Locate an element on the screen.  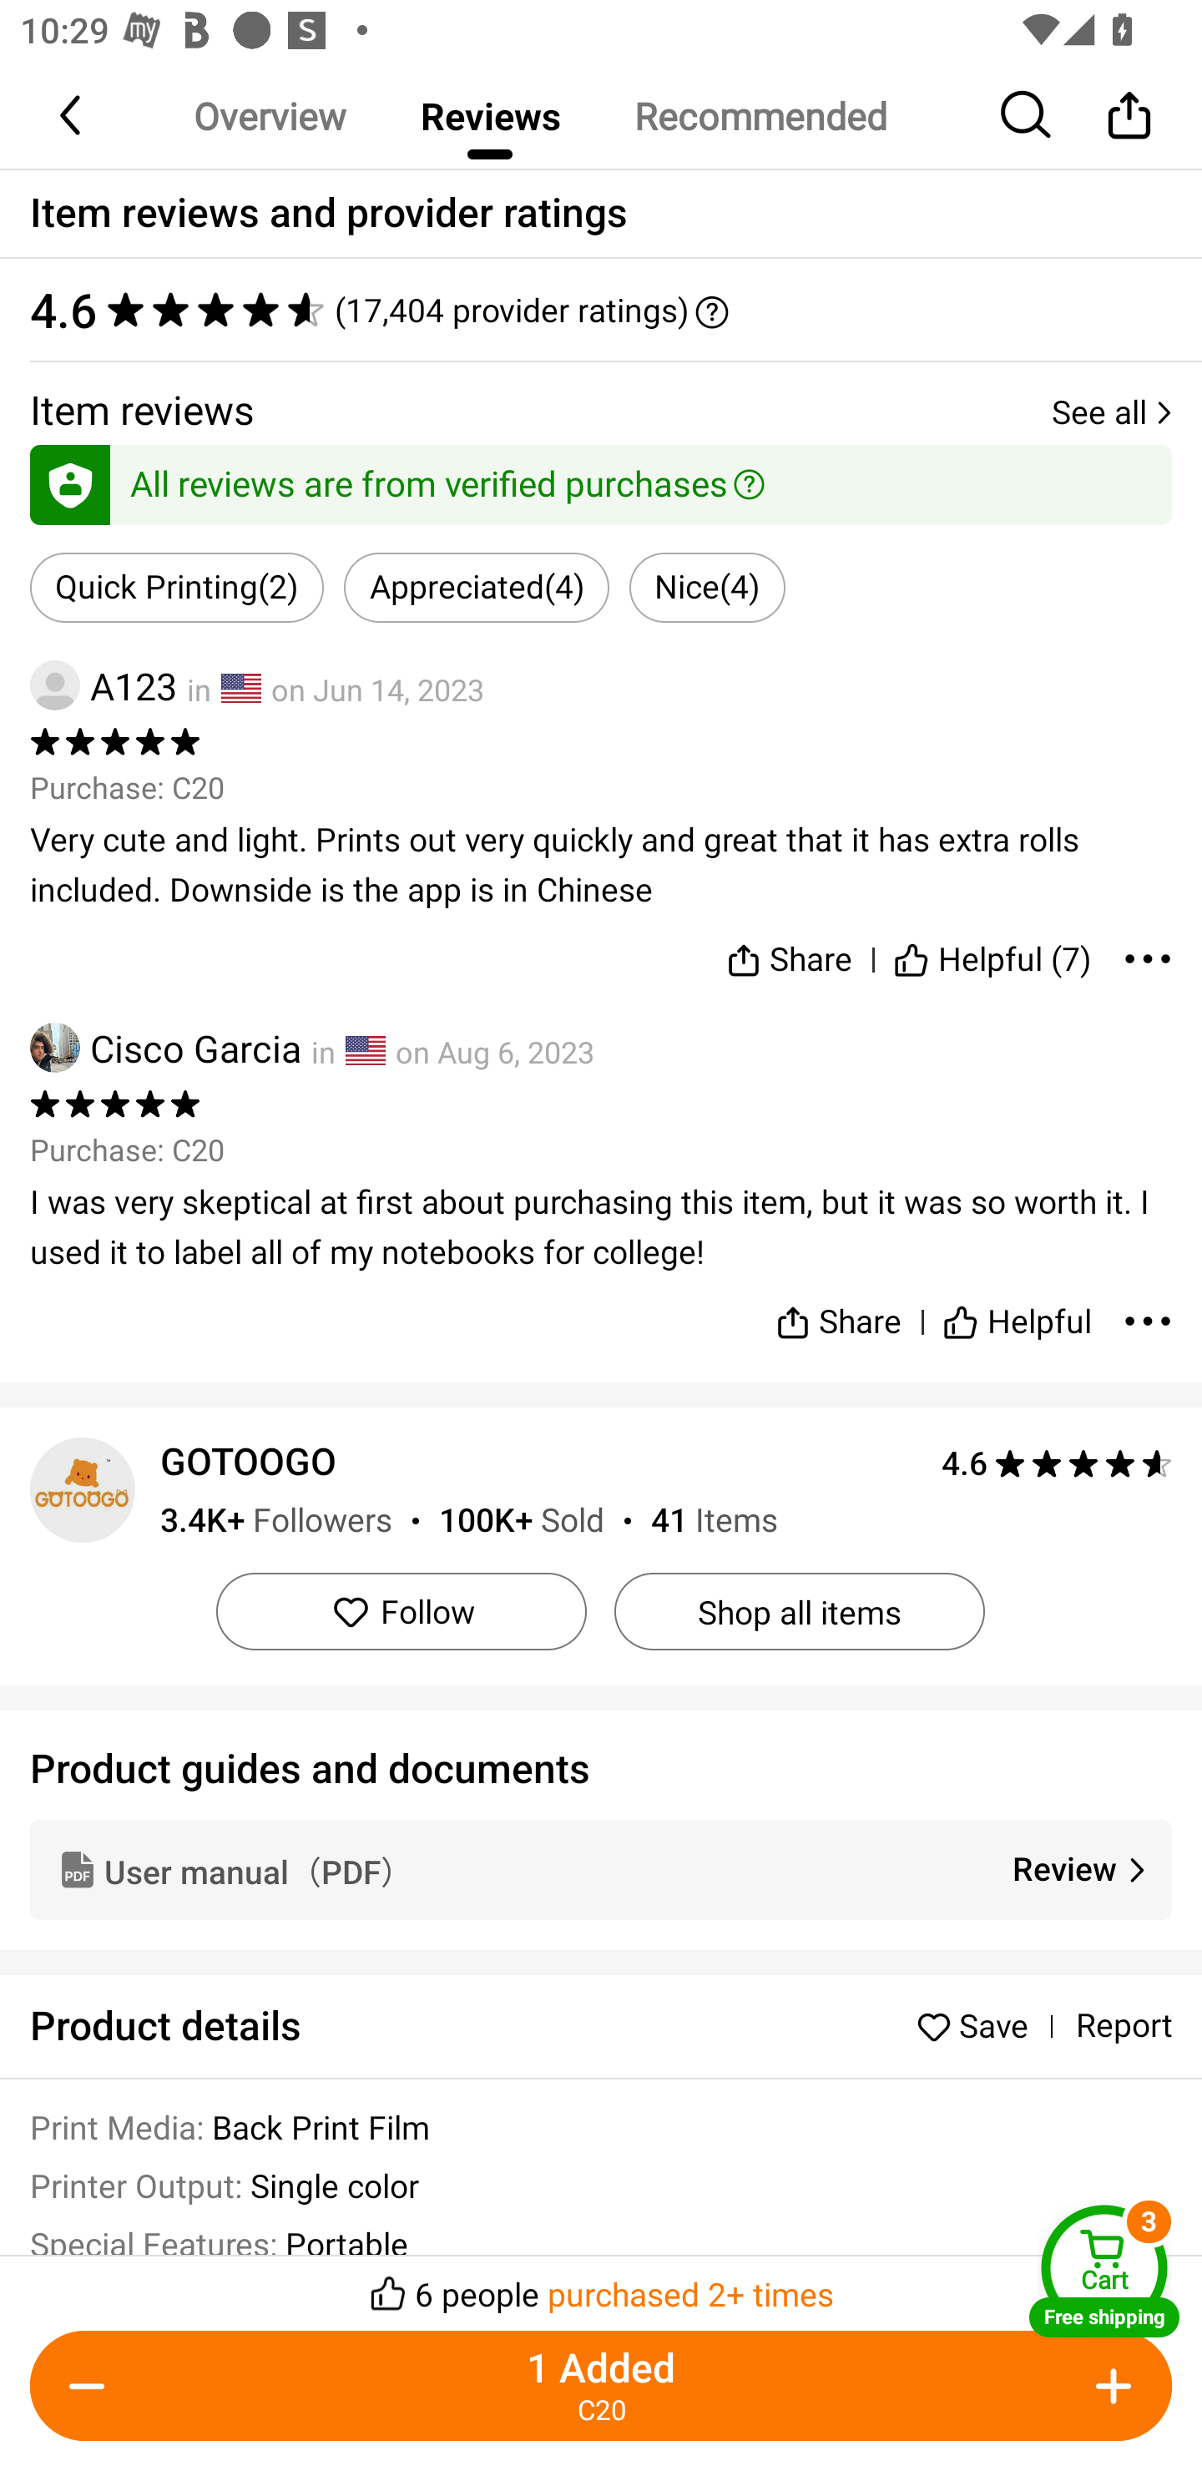
Overview is located at coordinates (270, 115).